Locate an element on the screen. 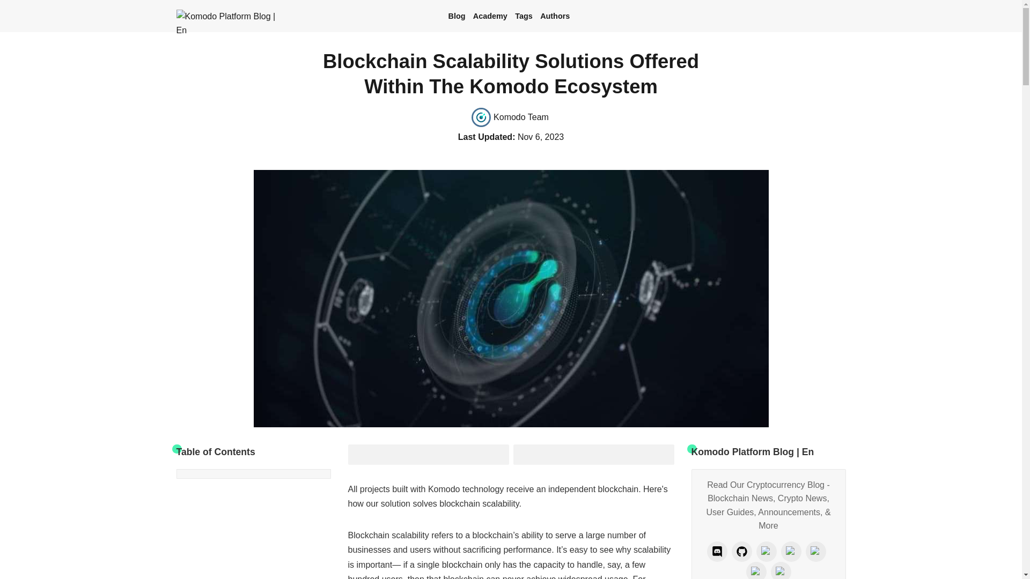 The image size is (1030, 579). Tags is located at coordinates (815, 551).